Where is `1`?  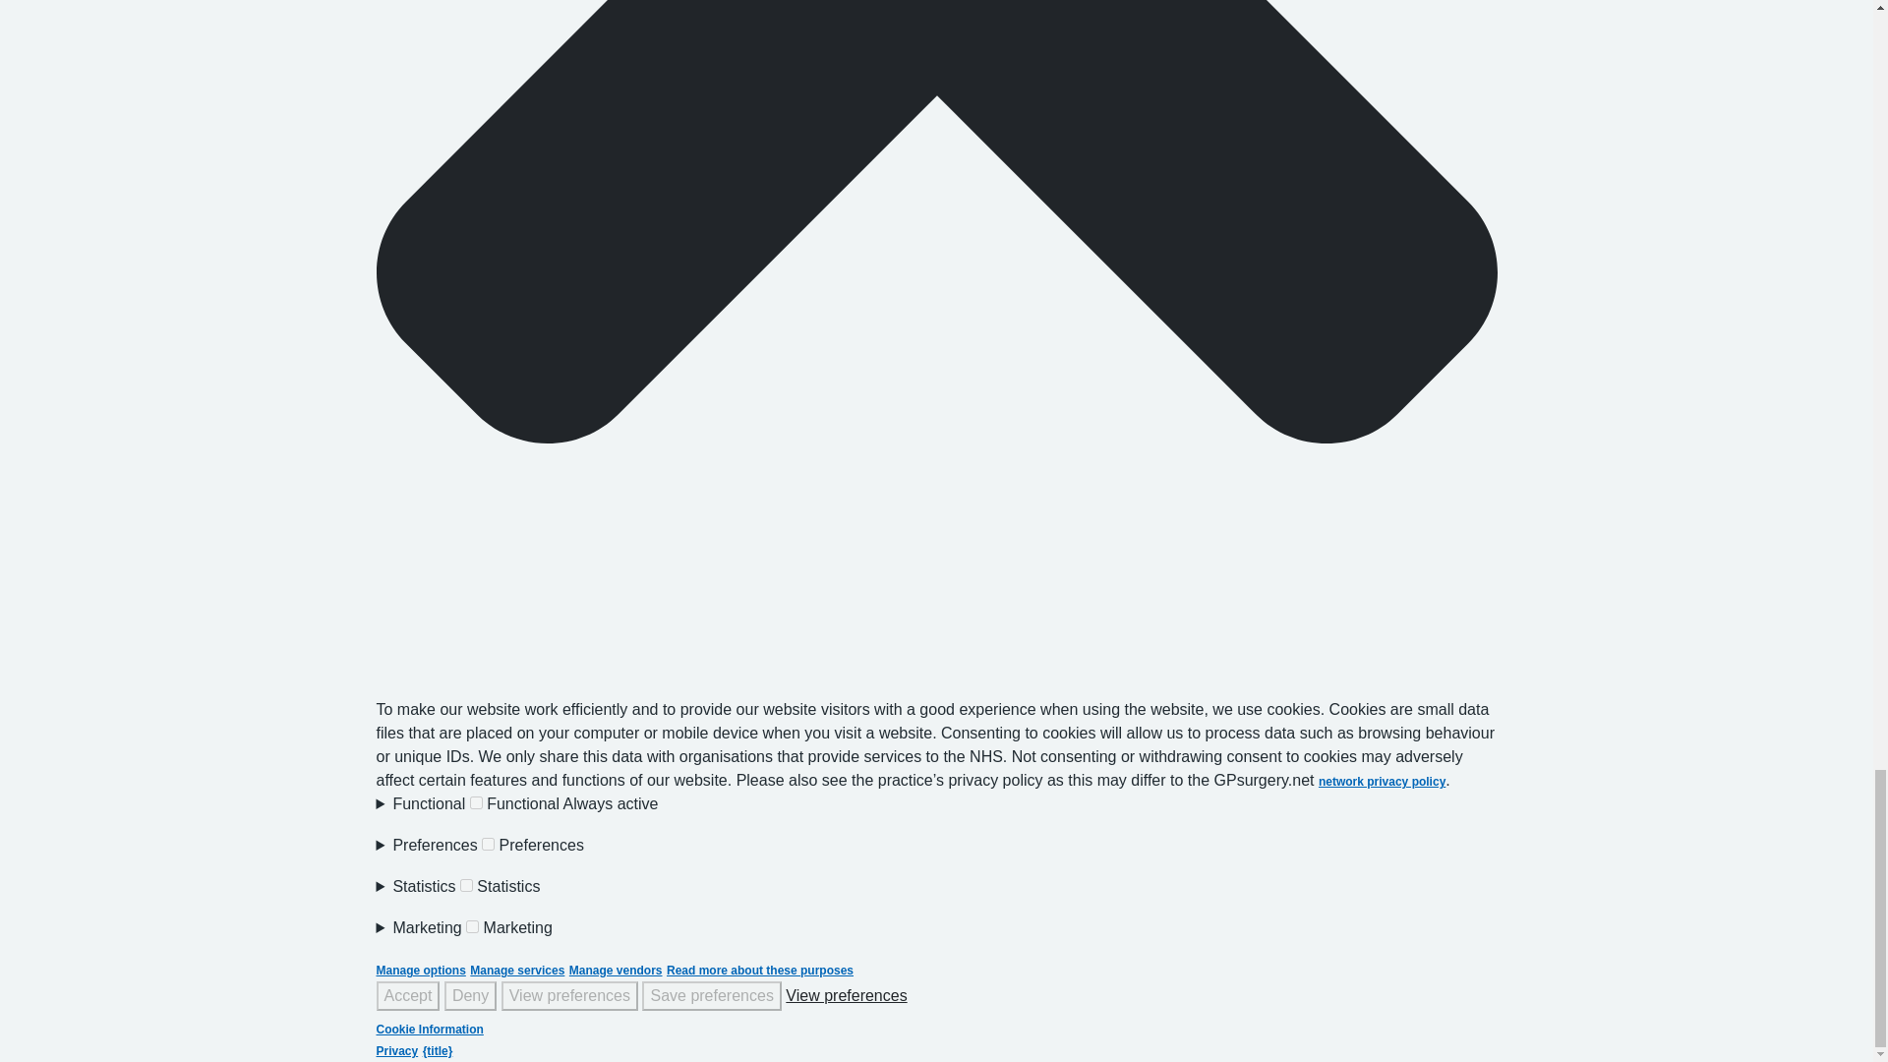
1 is located at coordinates (476, 802).